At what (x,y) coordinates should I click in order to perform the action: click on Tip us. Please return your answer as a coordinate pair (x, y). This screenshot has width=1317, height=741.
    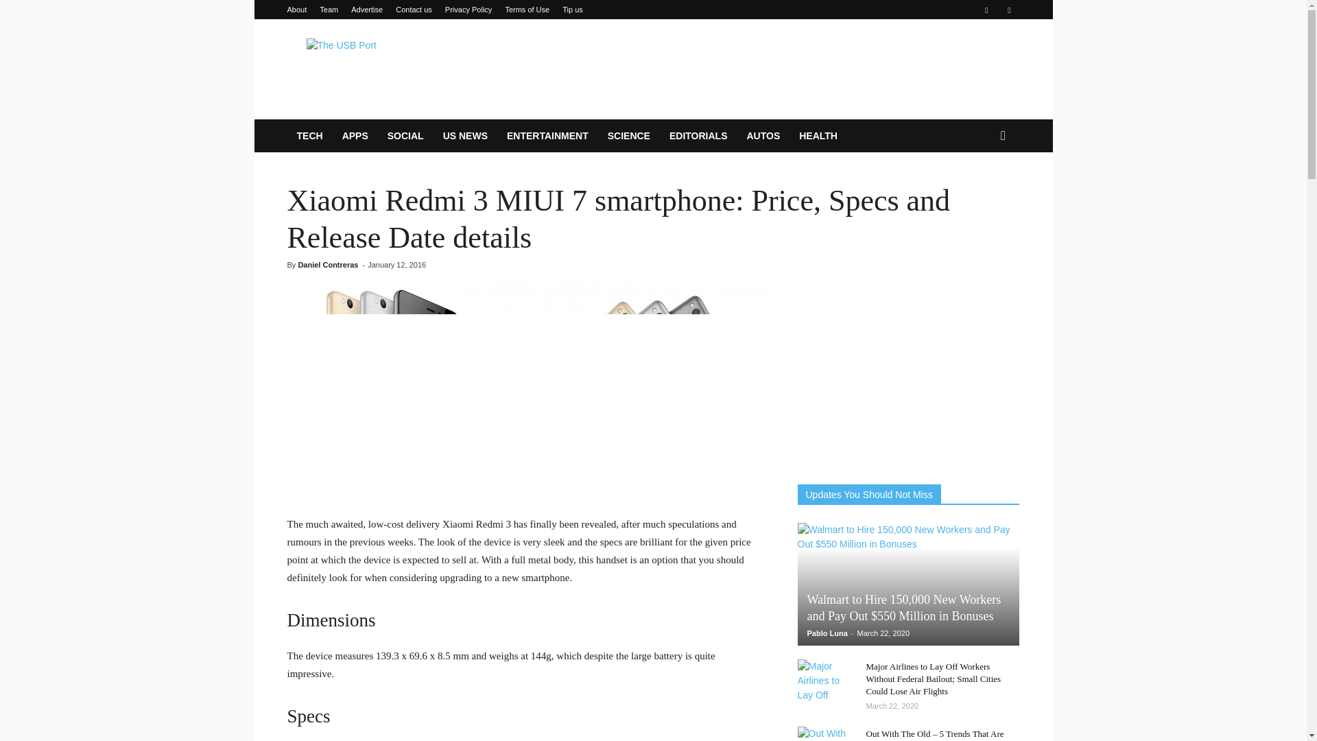
    Looking at the image, I should click on (572, 10).